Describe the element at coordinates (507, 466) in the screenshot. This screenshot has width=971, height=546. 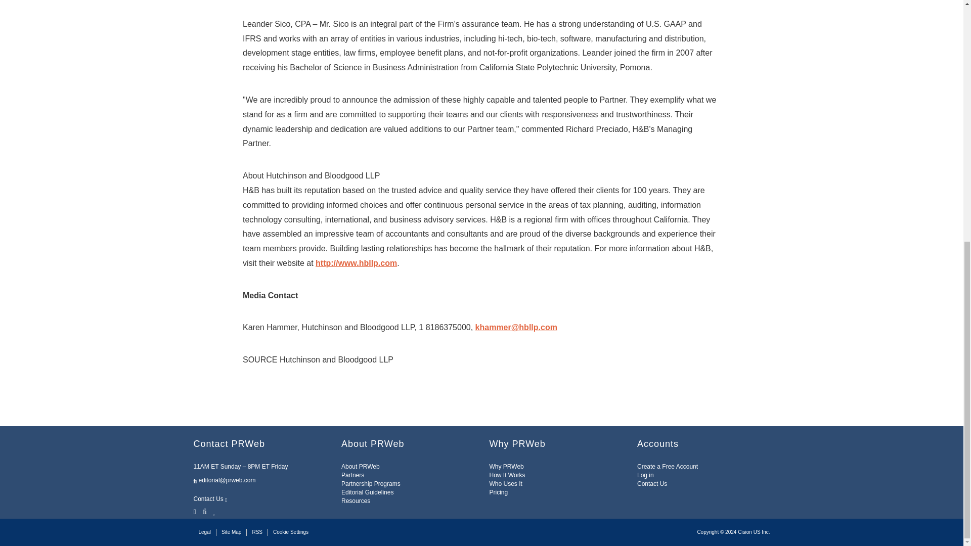
I see `Why PRWeb` at that location.